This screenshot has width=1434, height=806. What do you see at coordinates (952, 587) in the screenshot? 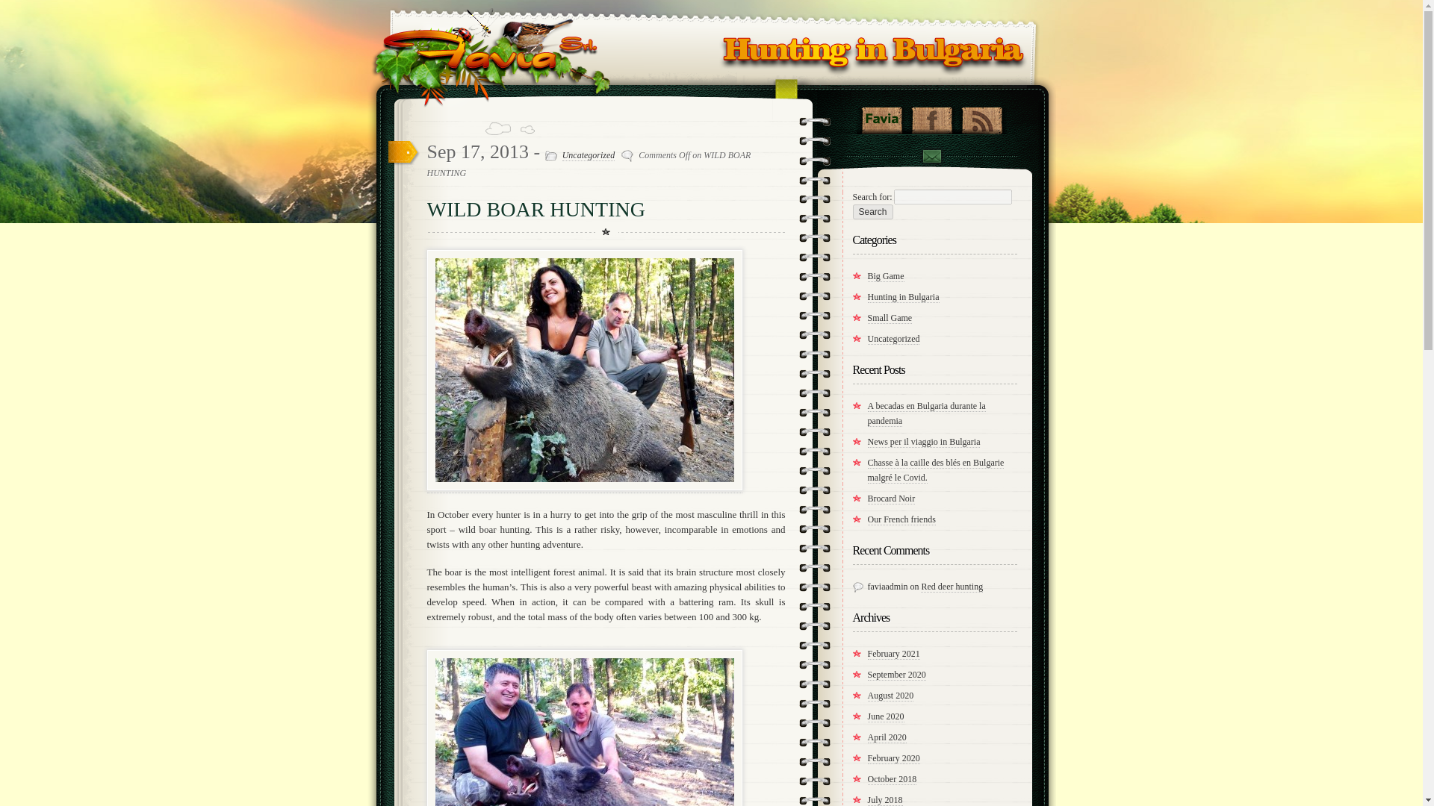
I see `Red deer hunting` at bounding box center [952, 587].